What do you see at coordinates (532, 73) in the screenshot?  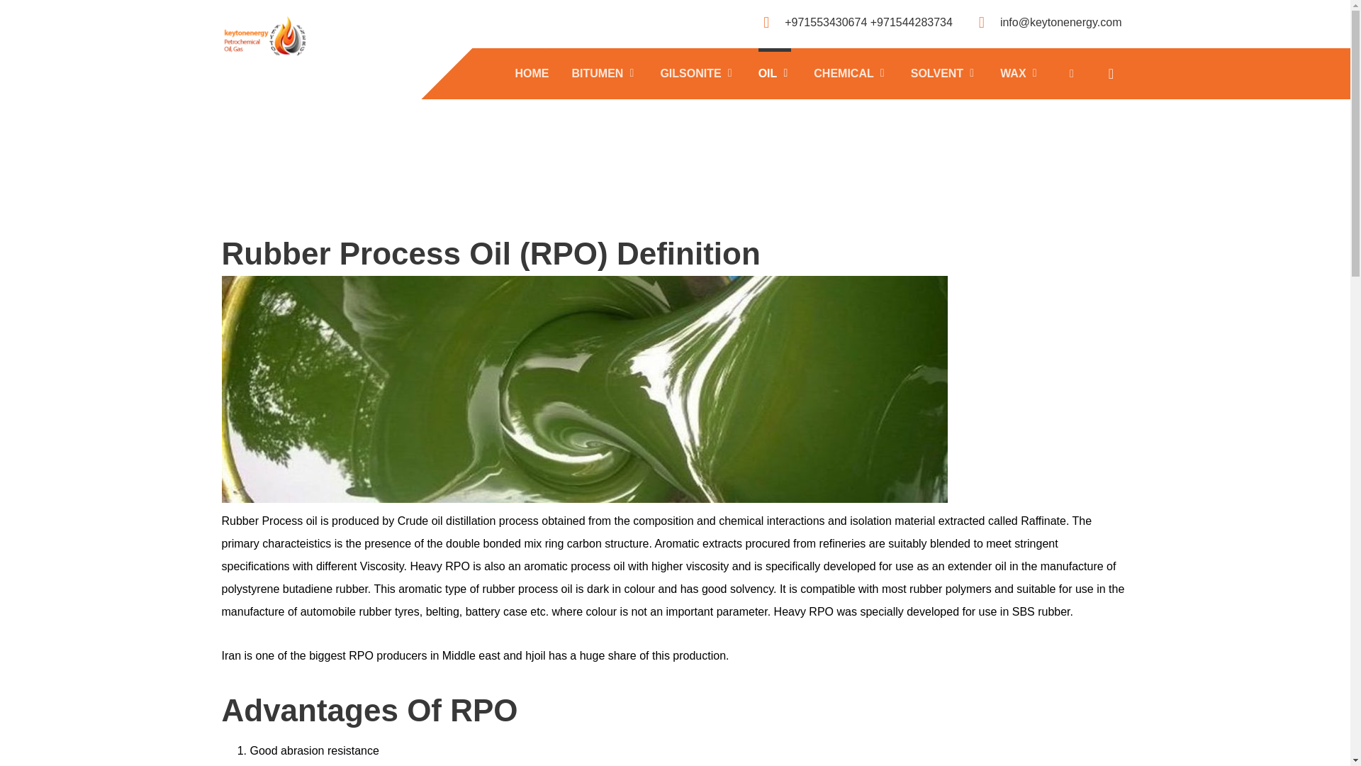 I see `HOME` at bounding box center [532, 73].